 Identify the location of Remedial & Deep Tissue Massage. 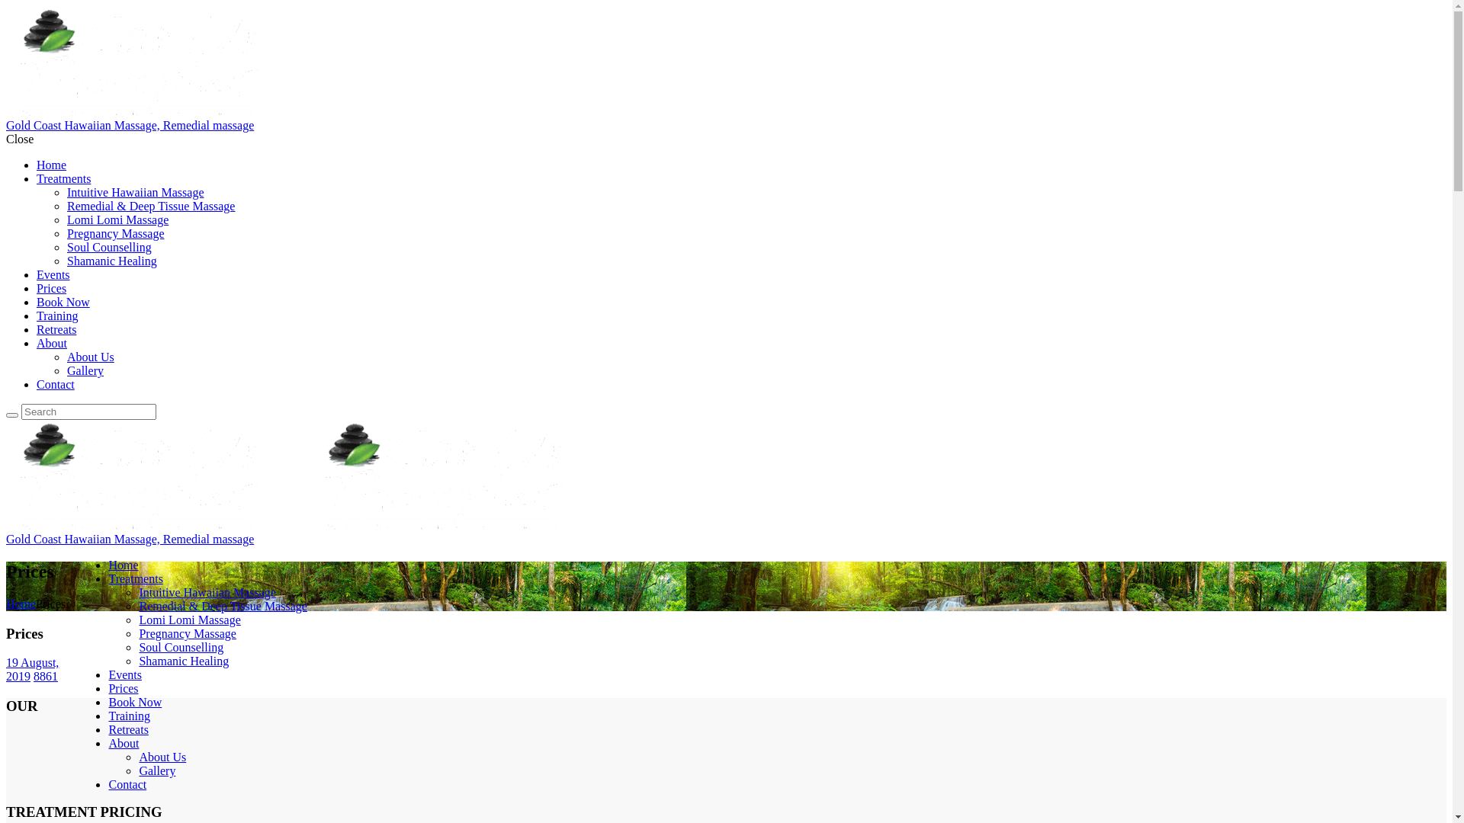
(151, 206).